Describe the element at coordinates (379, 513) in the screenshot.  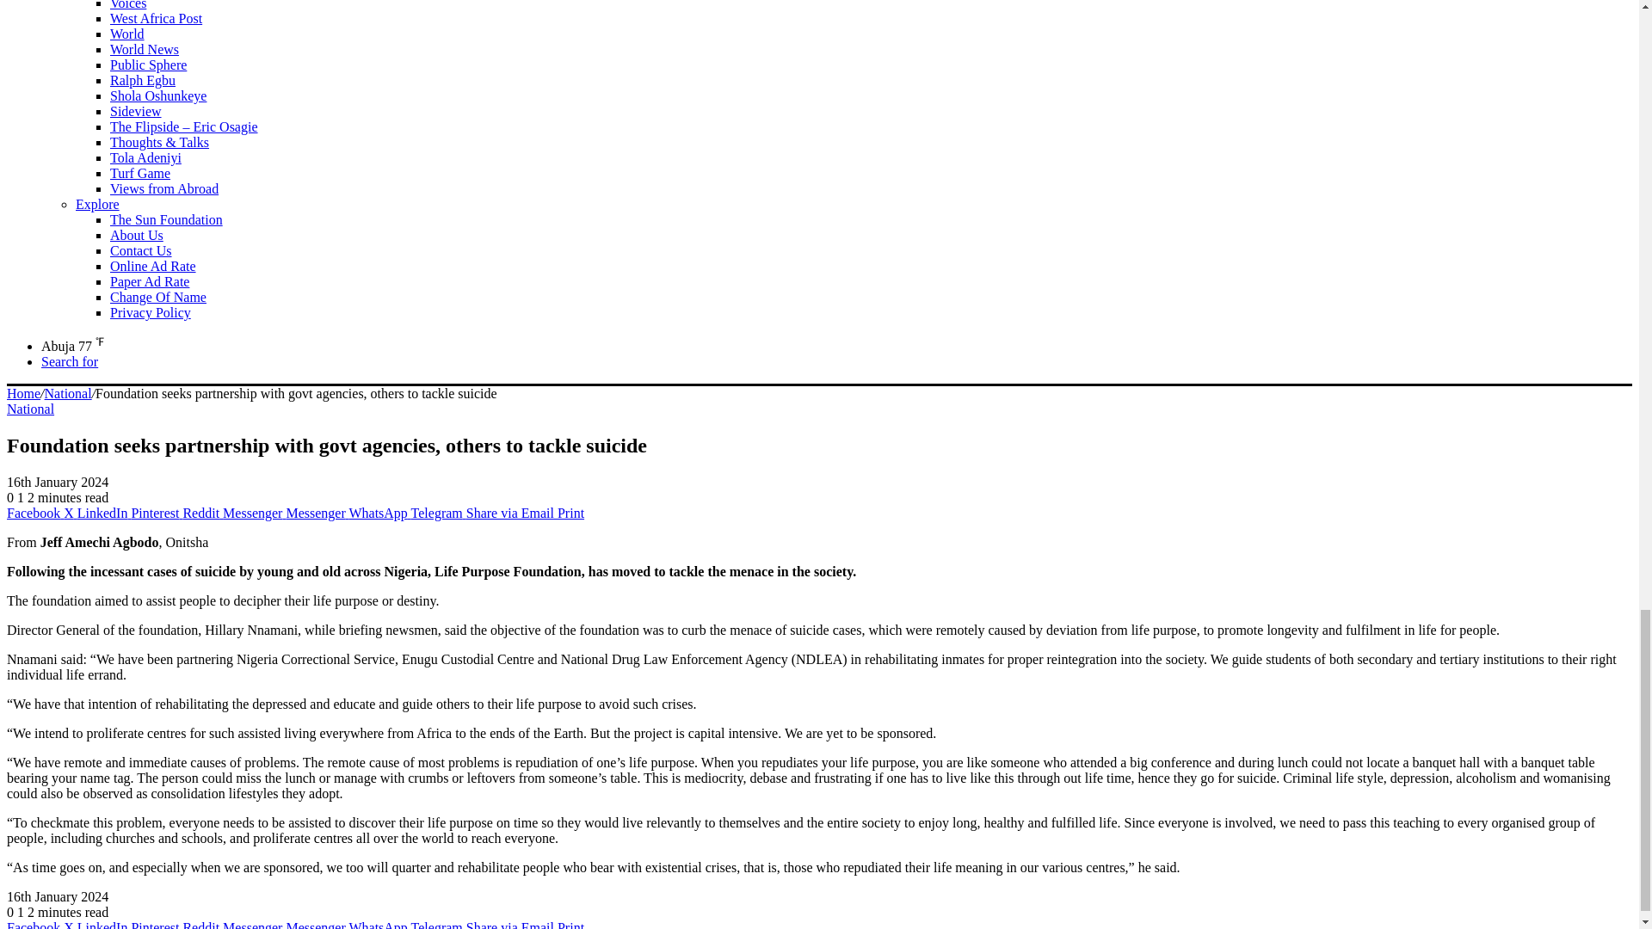
I see `WhatsApp` at that location.